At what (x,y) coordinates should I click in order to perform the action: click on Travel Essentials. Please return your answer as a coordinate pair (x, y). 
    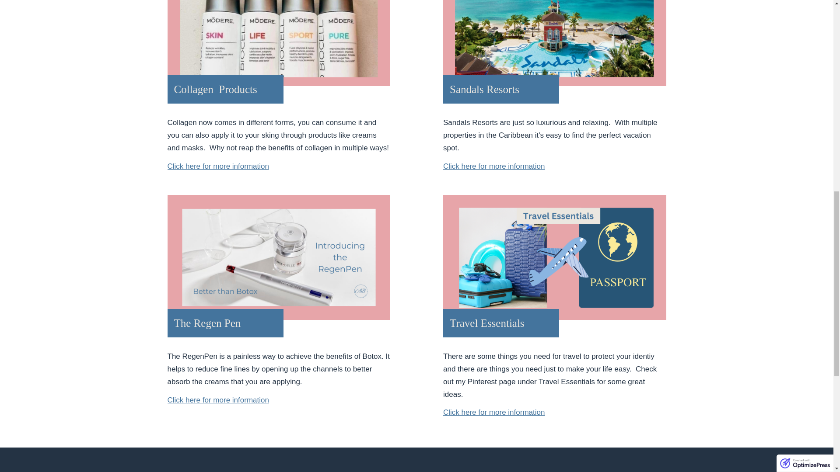
    Looking at the image, I should click on (555, 258).